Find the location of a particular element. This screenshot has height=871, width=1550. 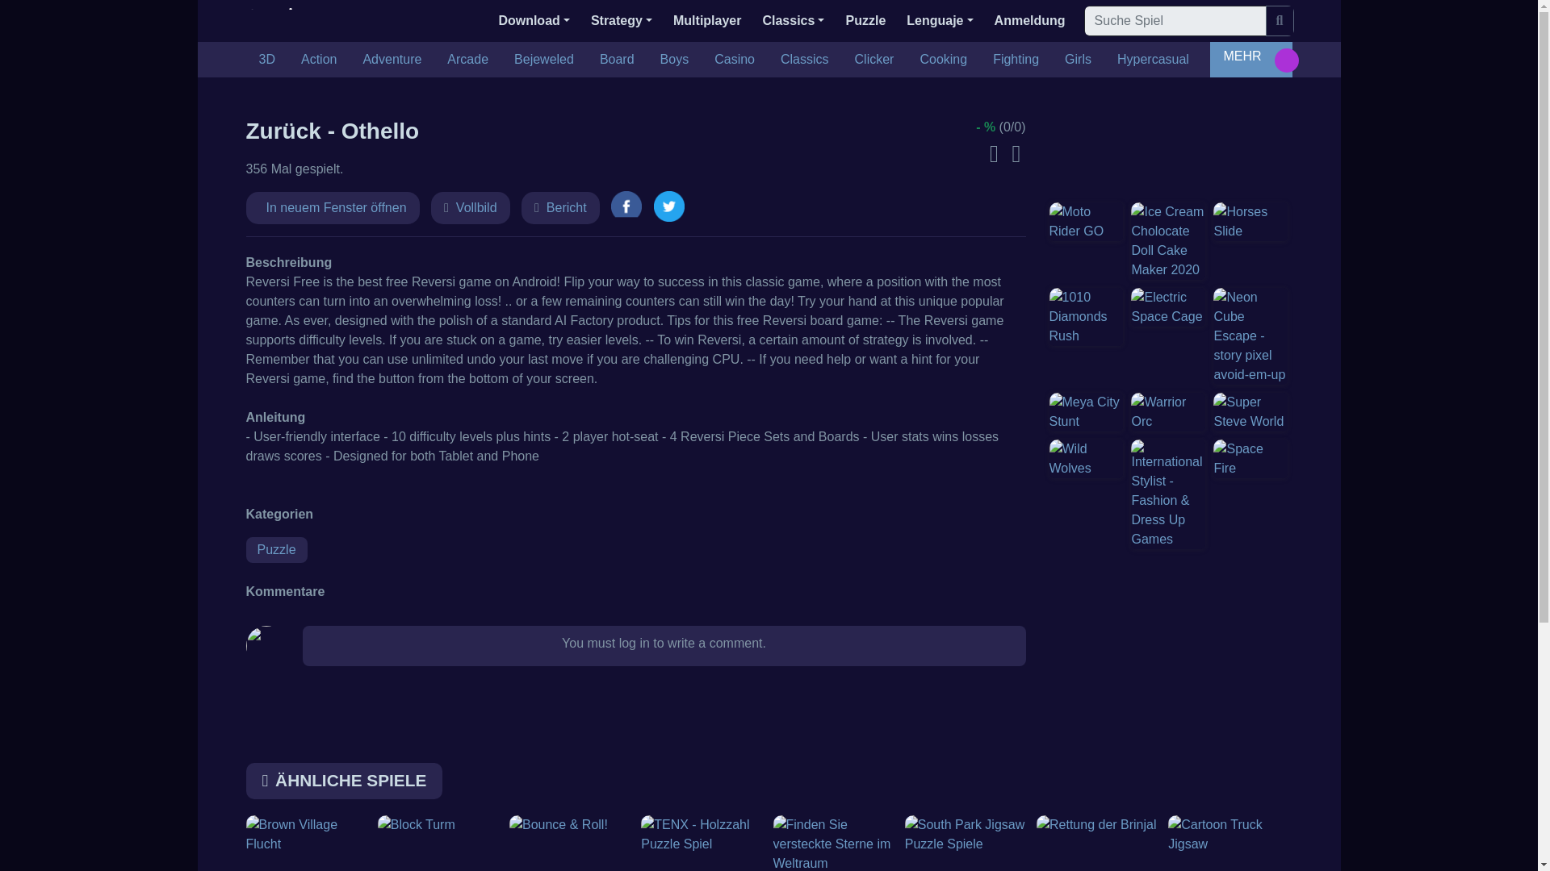

Multiplayer is located at coordinates (706, 21).